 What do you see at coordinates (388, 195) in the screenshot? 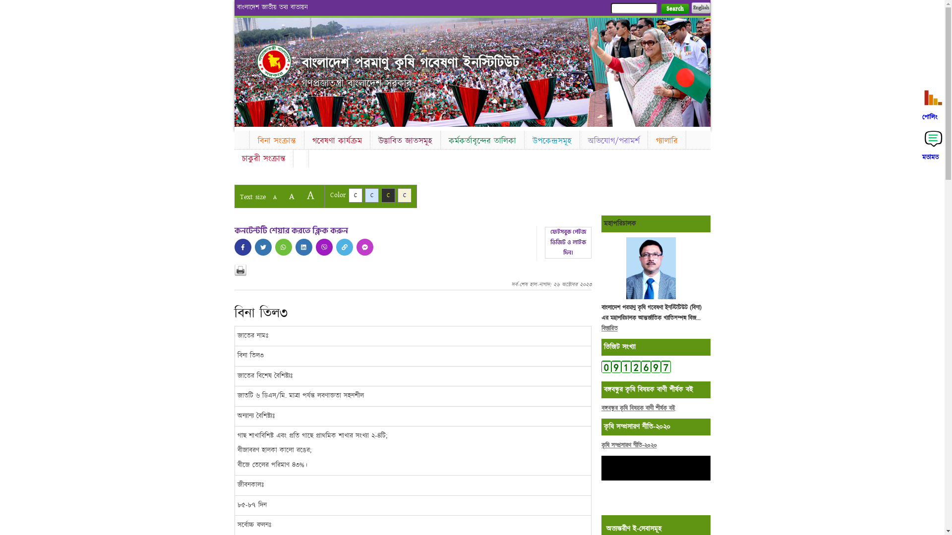
I see `C` at bounding box center [388, 195].